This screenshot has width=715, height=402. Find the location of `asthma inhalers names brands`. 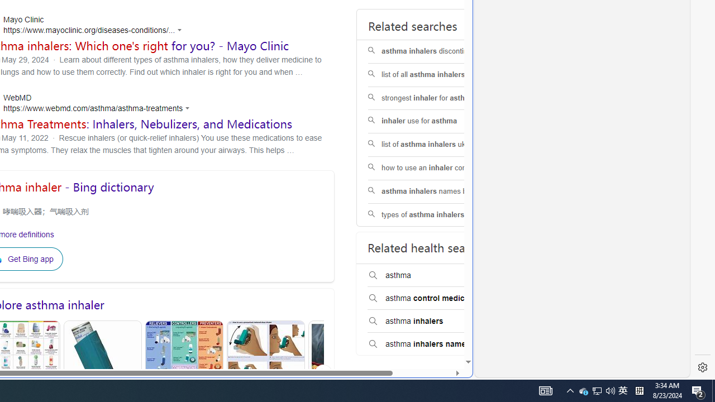

asthma inhalers names brands is located at coordinates (439, 191).